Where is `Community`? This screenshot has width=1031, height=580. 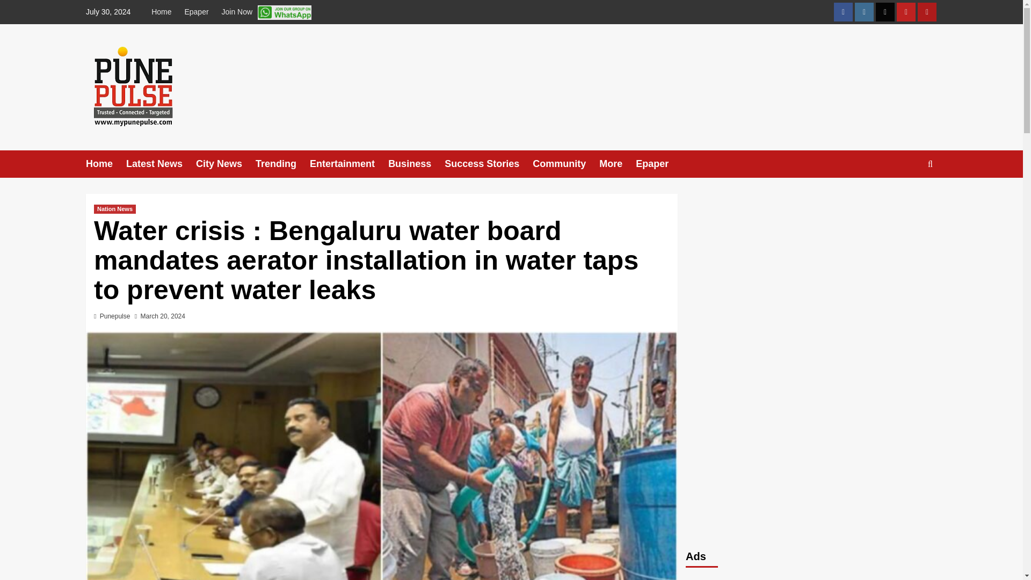 Community is located at coordinates (566, 163).